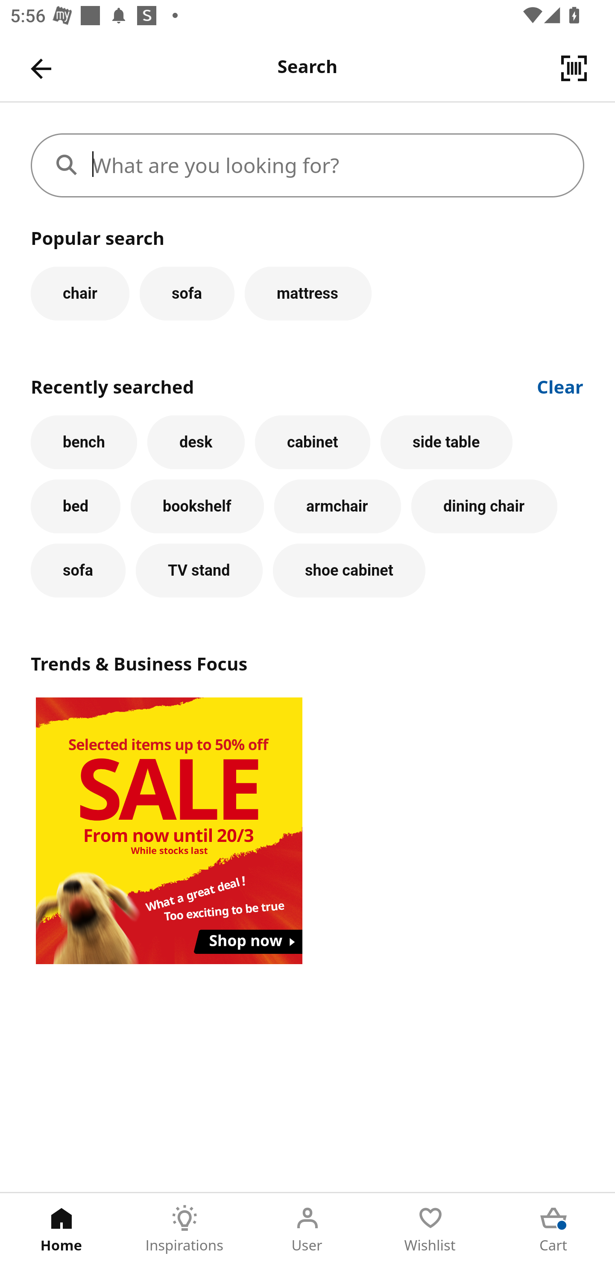 Image resolution: width=615 pixels, height=1265 pixels. What do you see at coordinates (78, 570) in the screenshot?
I see `sofa` at bounding box center [78, 570].